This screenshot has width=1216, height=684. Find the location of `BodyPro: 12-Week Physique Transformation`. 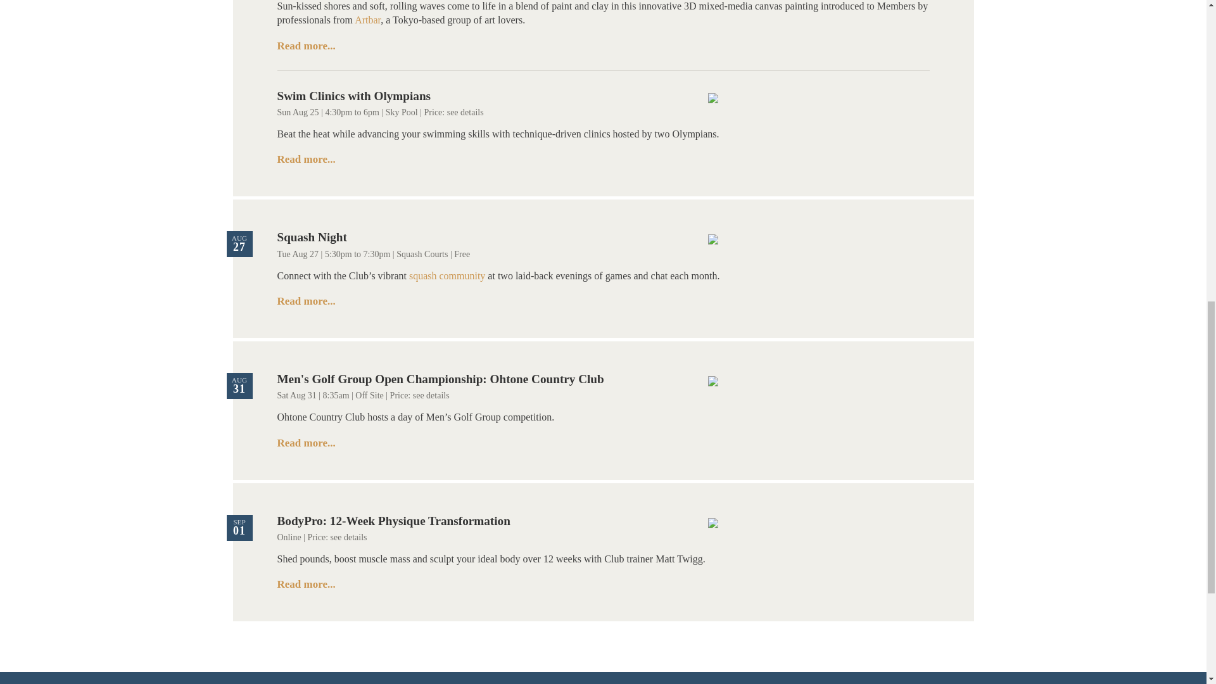

BodyPro: 12-Week Physique Transformation is located at coordinates (394, 521).